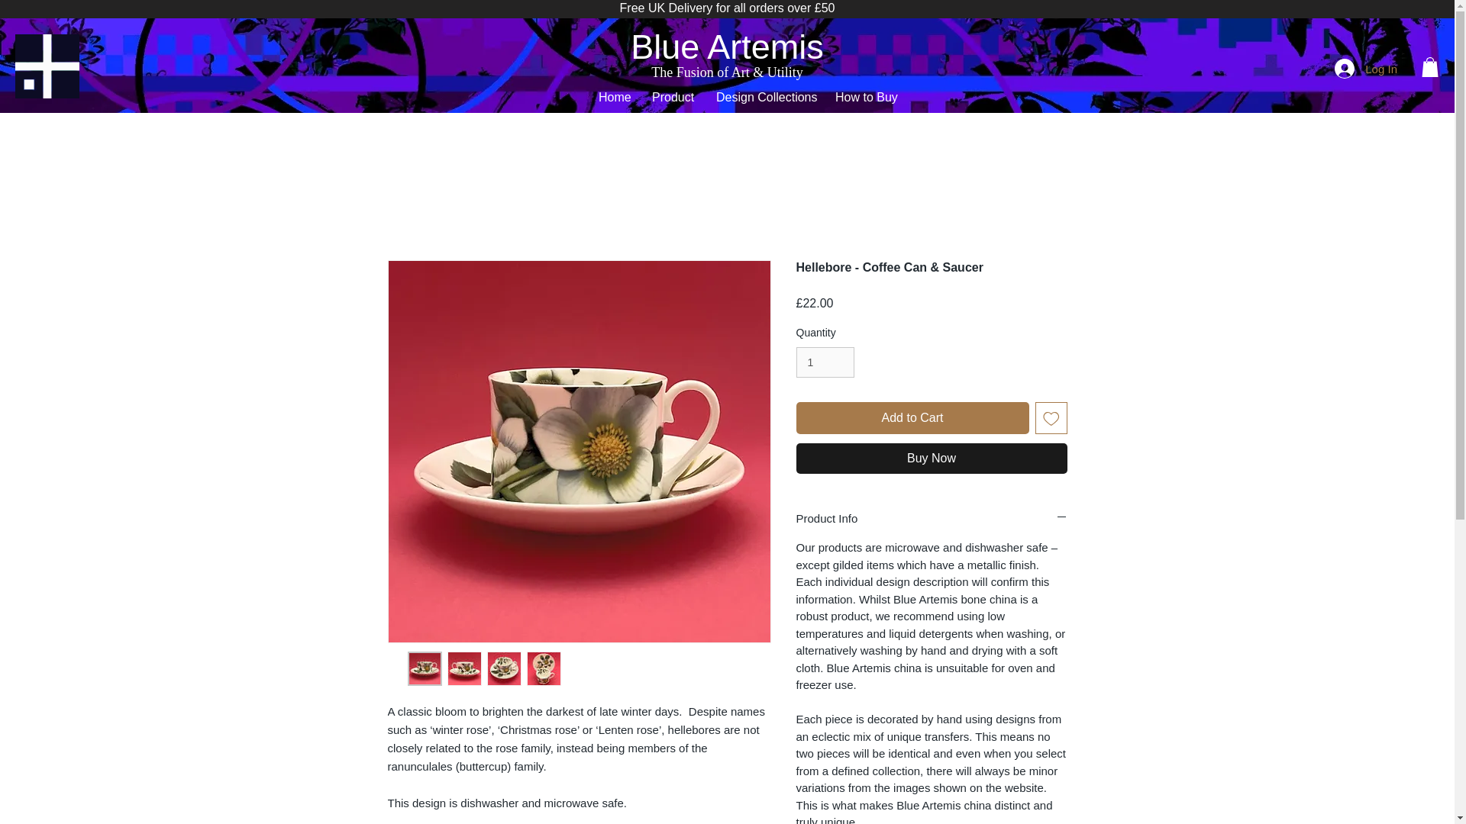 The width and height of the screenshot is (1466, 824). Describe the element at coordinates (825, 362) in the screenshot. I see `1` at that location.